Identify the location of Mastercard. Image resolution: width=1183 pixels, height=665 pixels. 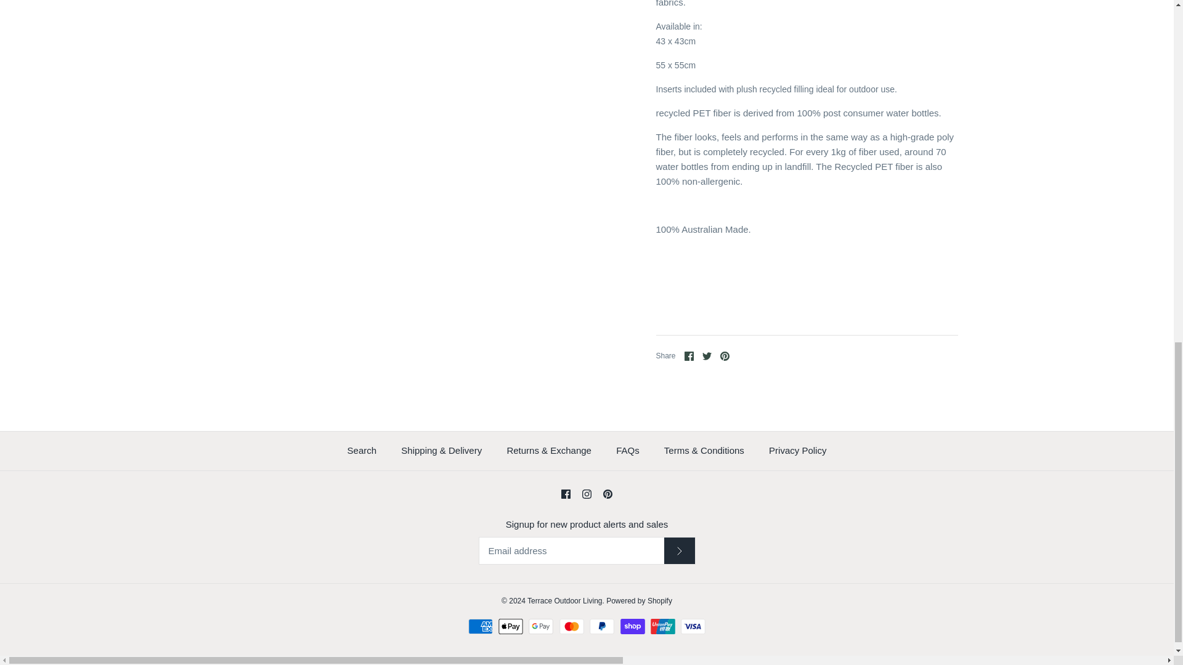
(572, 627).